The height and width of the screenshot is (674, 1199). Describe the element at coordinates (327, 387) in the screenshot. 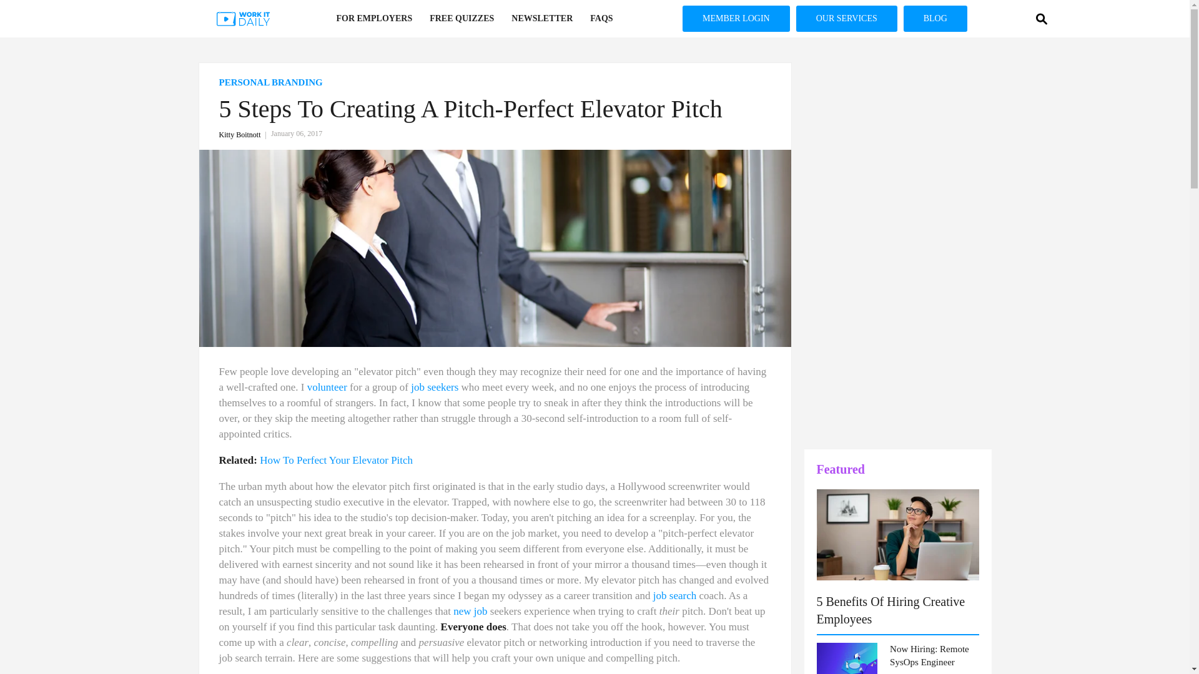

I see `volunteer` at that location.